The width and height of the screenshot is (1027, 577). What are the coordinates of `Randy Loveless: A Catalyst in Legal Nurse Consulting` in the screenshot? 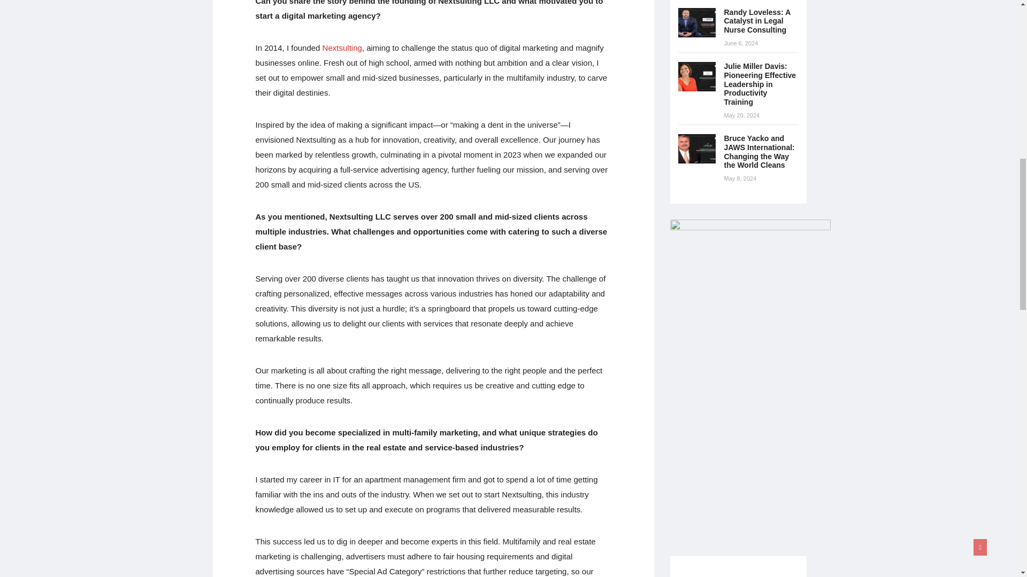 It's located at (757, 21).